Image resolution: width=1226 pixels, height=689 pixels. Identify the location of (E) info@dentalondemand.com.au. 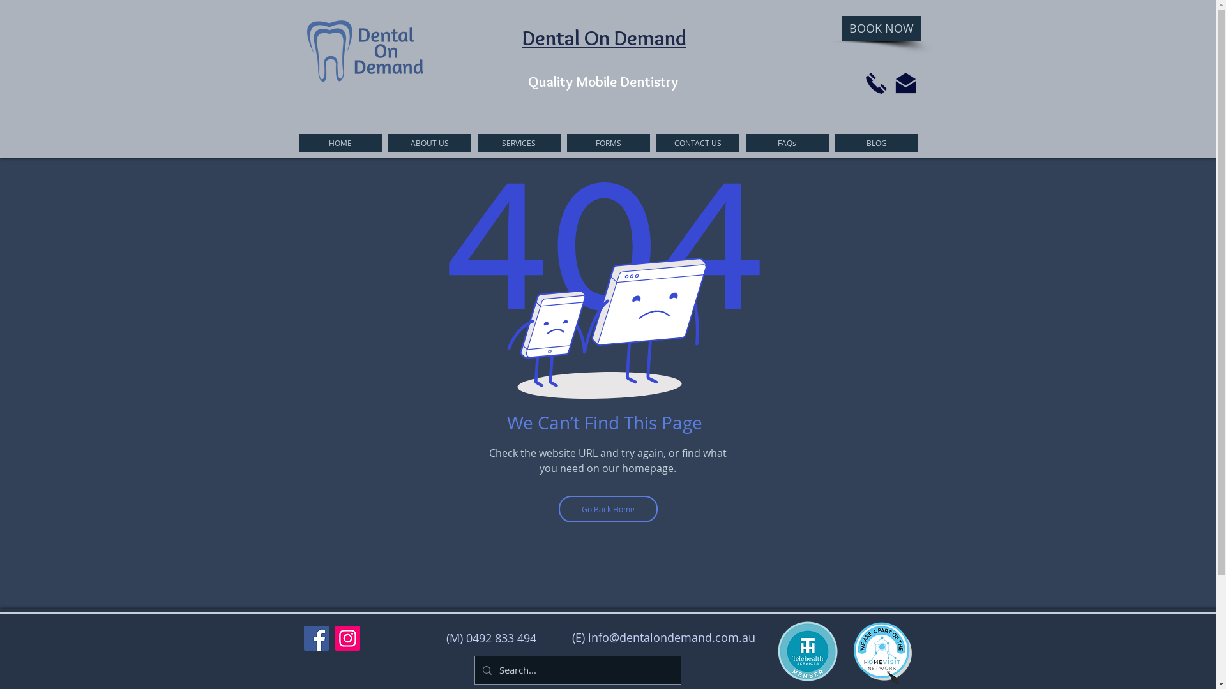
(664, 638).